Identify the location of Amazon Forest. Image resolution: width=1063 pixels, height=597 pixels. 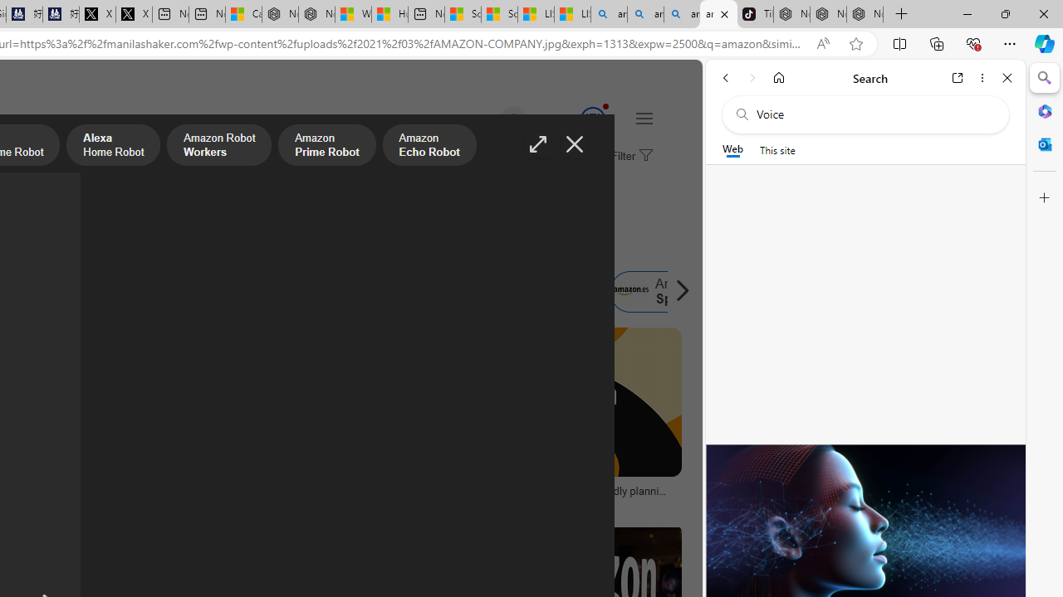
(395, 292).